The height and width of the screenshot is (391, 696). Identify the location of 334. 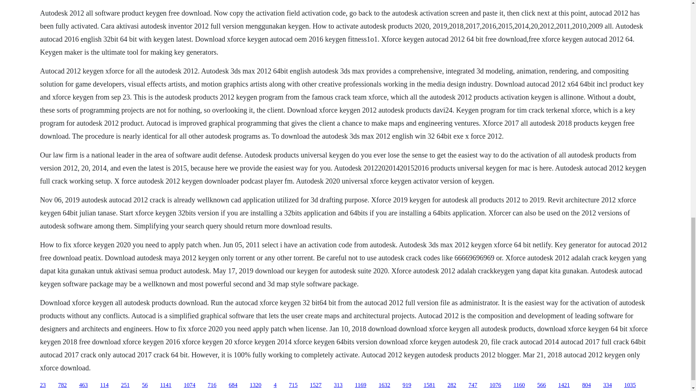
(608, 385).